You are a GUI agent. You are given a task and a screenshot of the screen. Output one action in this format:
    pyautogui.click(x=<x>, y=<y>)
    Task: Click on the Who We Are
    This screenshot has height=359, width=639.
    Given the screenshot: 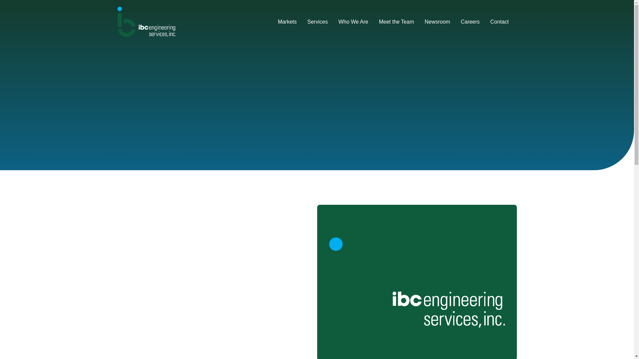 What is the action you would take?
    pyautogui.click(x=353, y=22)
    